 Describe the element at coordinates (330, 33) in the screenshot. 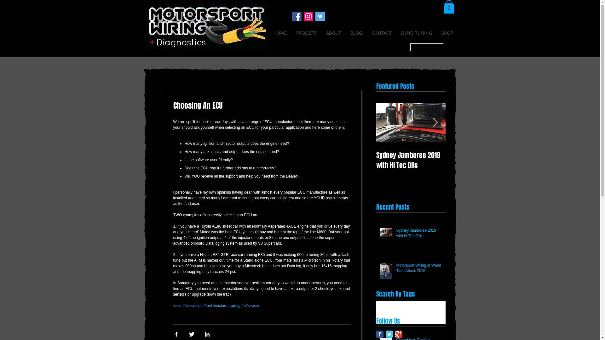

I see `PROJECTS` at that location.